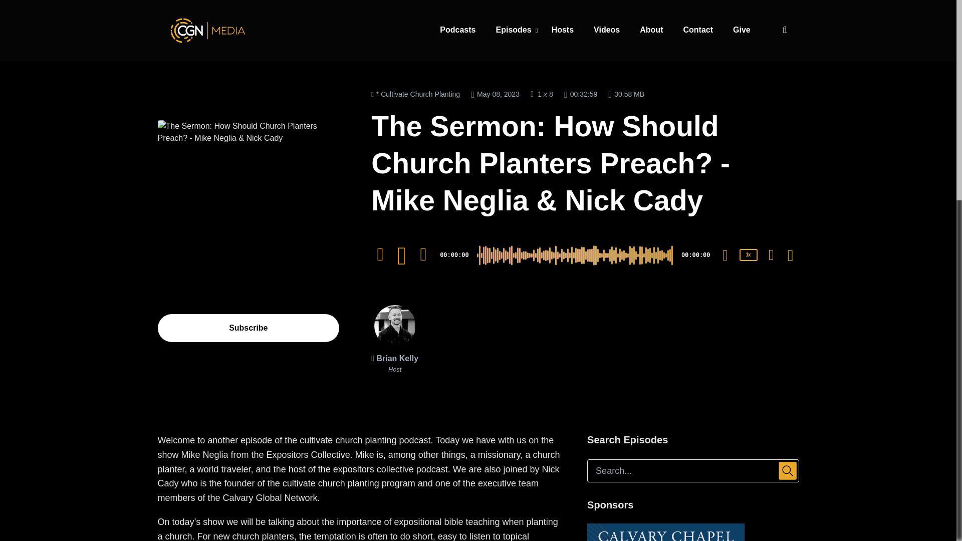 Image resolution: width=962 pixels, height=541 pixels. I want to click on Videos, so click(607, 30).